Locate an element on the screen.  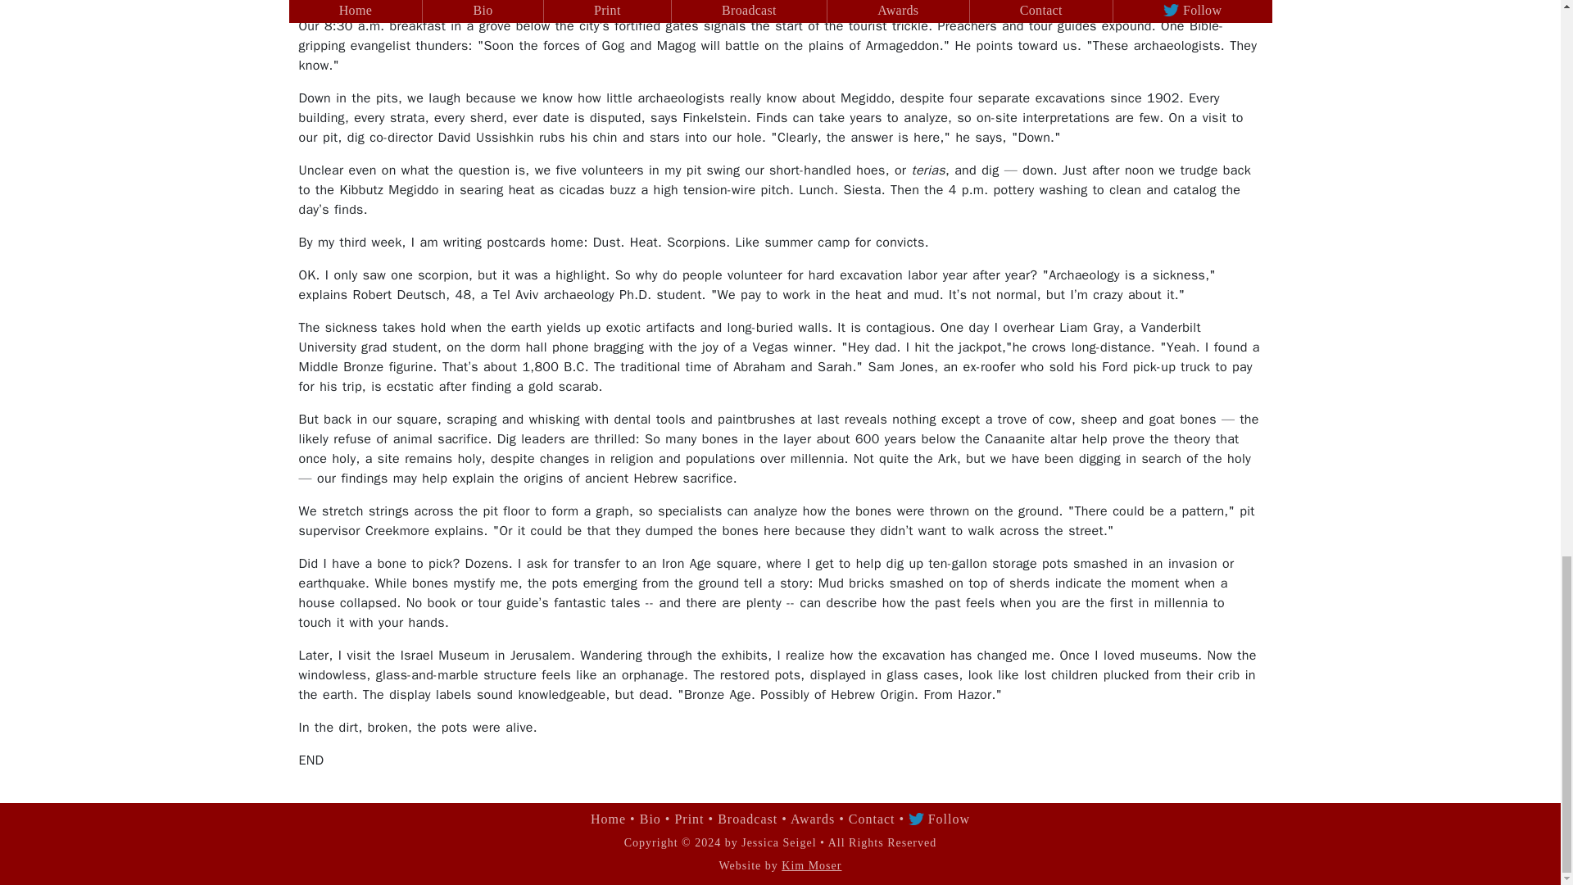
Print is located at coordinates (691, 819).